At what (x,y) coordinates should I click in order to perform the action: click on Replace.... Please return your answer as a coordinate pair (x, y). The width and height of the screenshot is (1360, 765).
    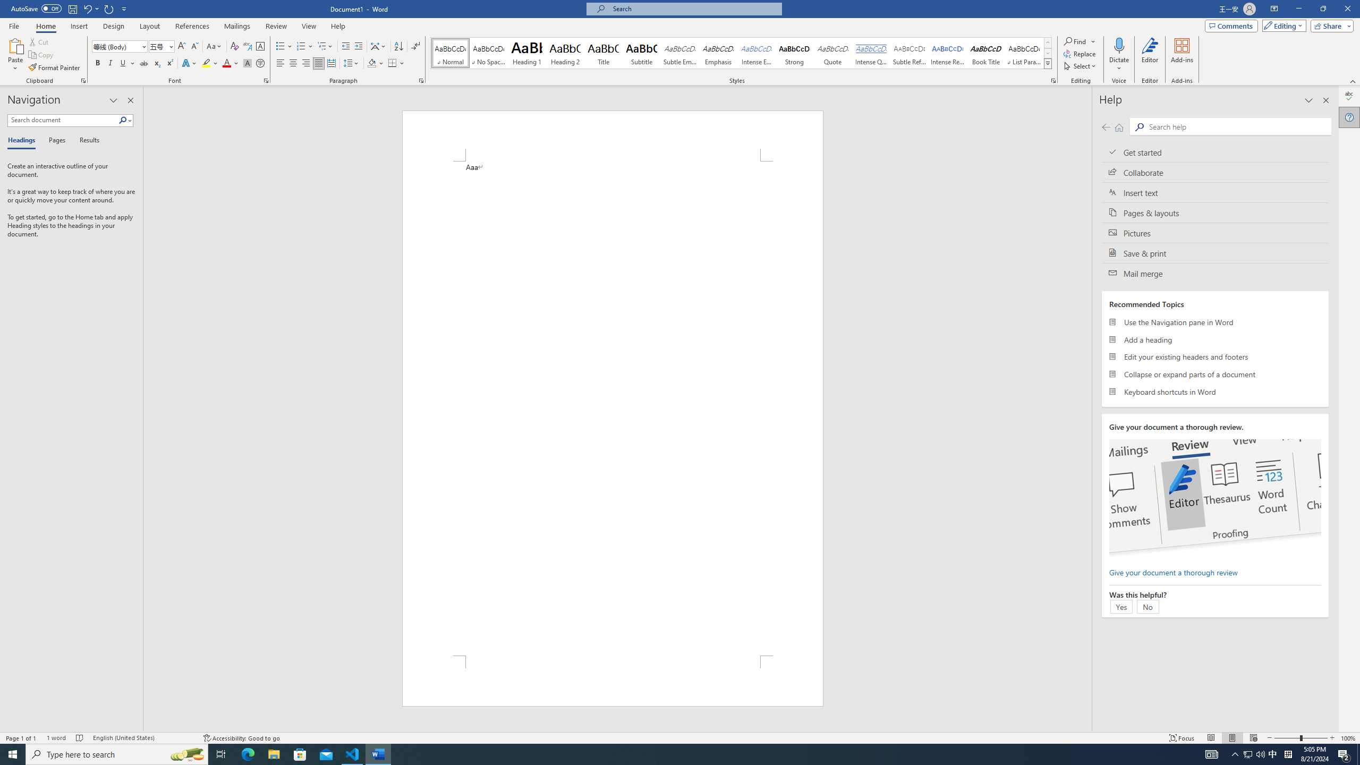
    Looking at the image, I should click on (1081, 53).